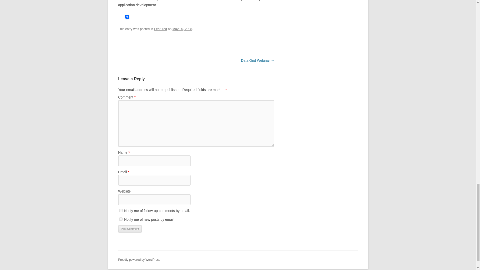  I want to click on Post Comment, so click(130, 229).